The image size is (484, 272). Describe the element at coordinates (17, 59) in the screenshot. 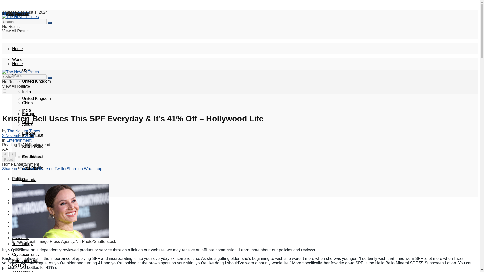

I see `World` at that location.